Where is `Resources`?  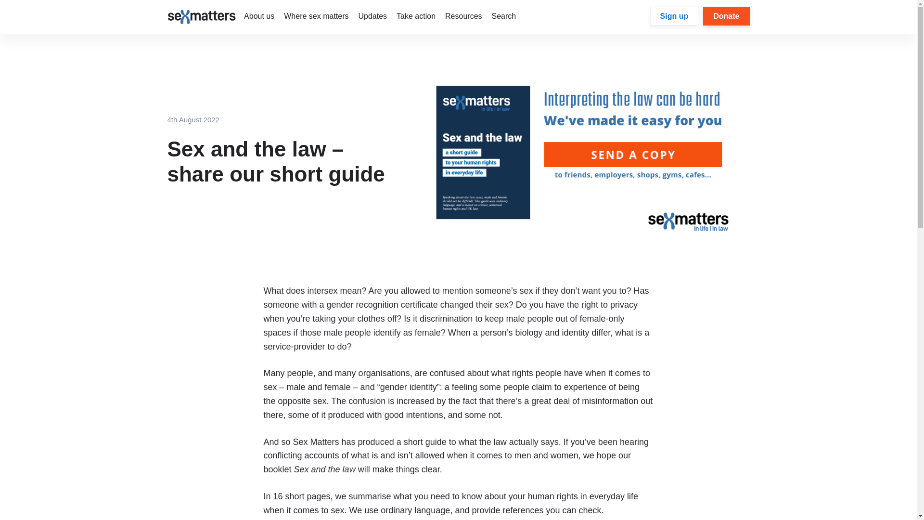
Resources is located at coordinates (463, 16).